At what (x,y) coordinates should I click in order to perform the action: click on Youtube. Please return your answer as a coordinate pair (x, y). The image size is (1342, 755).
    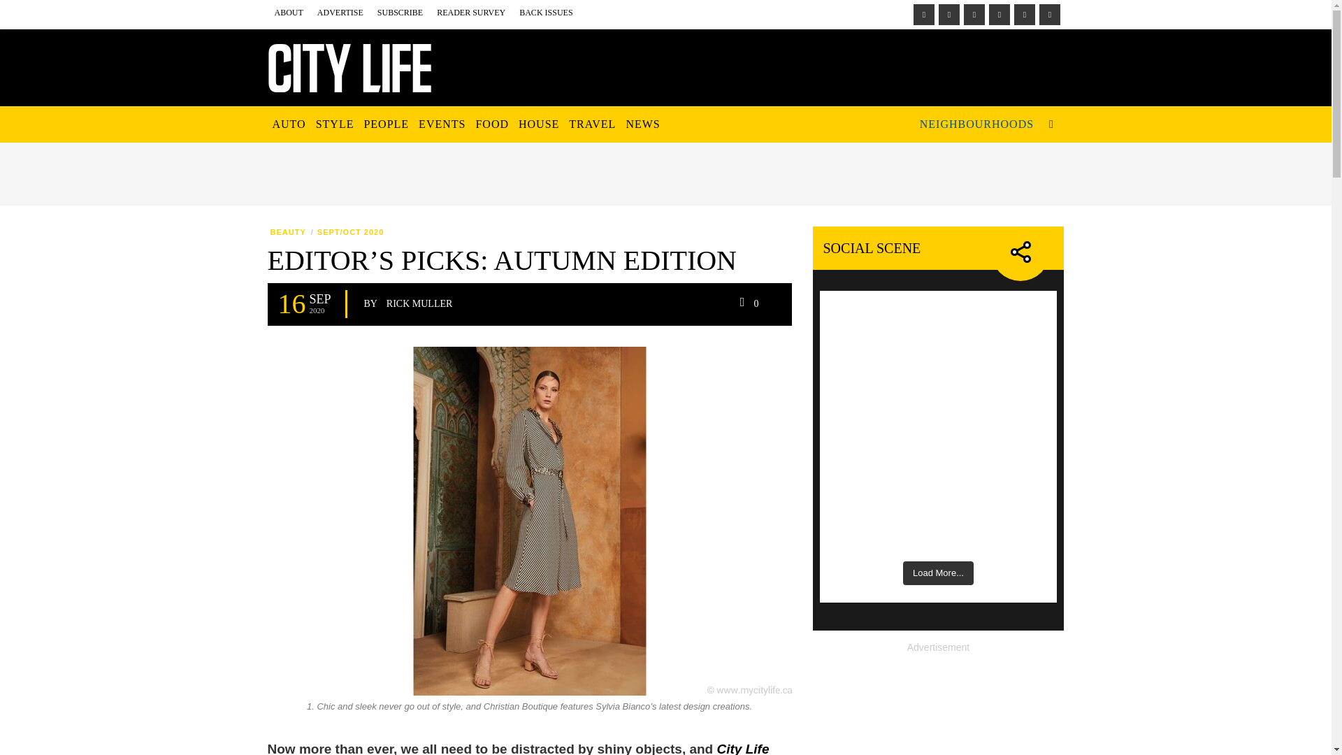
    Looking at the image, I should click on (1049, 14).